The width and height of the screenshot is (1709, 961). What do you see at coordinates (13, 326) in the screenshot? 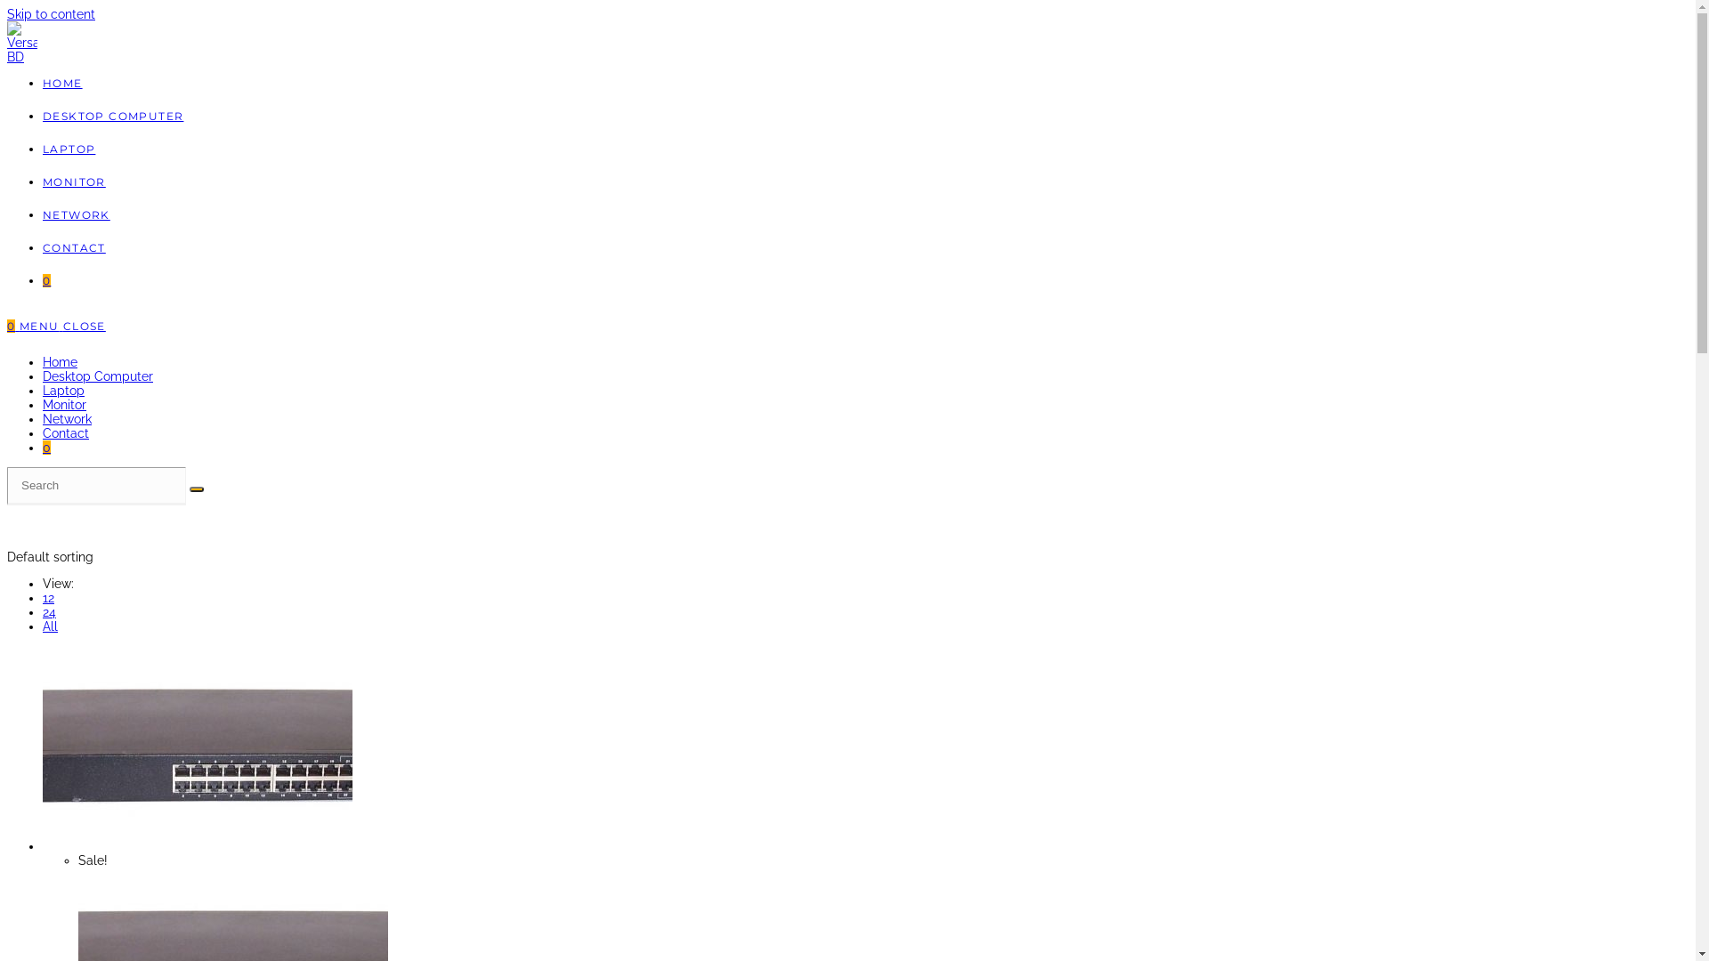
I see `0` at bounding box center [13, 326].